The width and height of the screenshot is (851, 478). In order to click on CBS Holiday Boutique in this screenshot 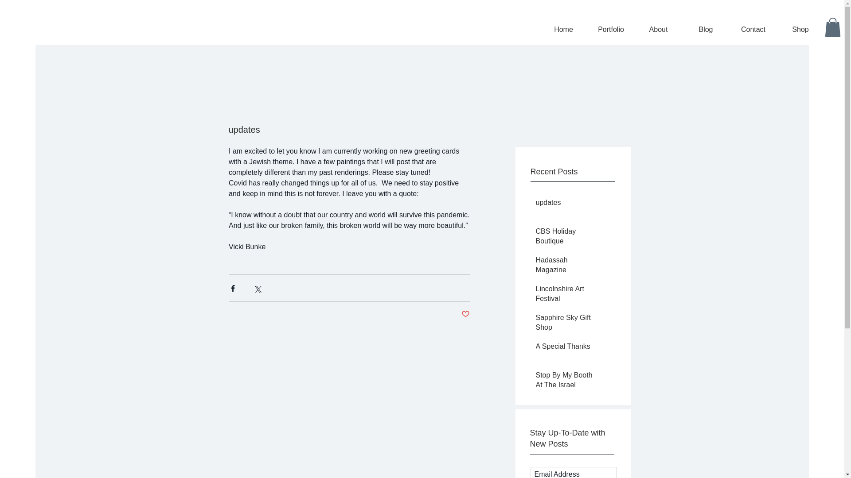, I will do `click(567, 238)`.